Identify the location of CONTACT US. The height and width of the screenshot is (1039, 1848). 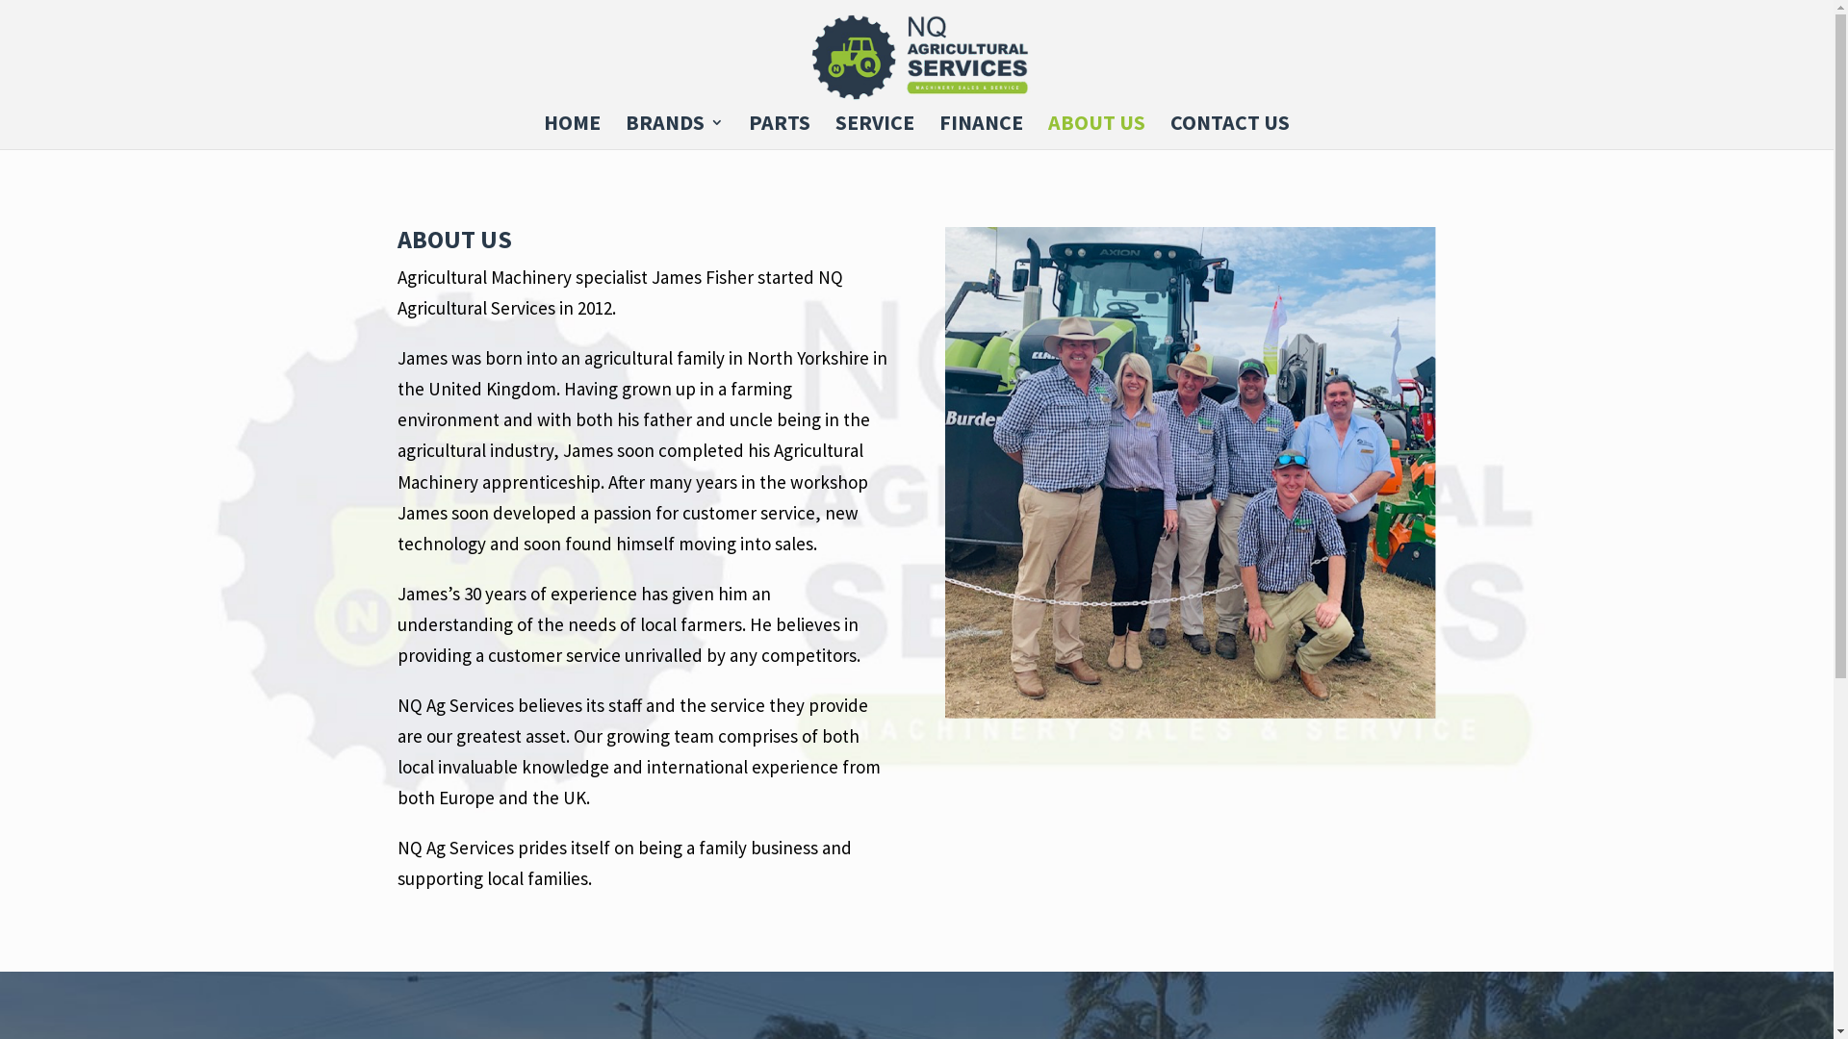
(1230, 133).